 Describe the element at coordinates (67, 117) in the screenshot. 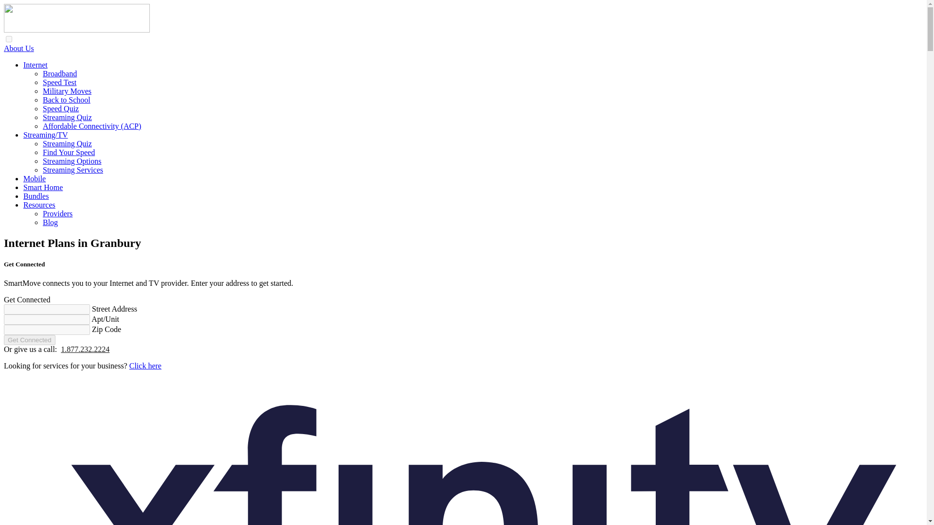

I see `Streaming Quiz` at that location.